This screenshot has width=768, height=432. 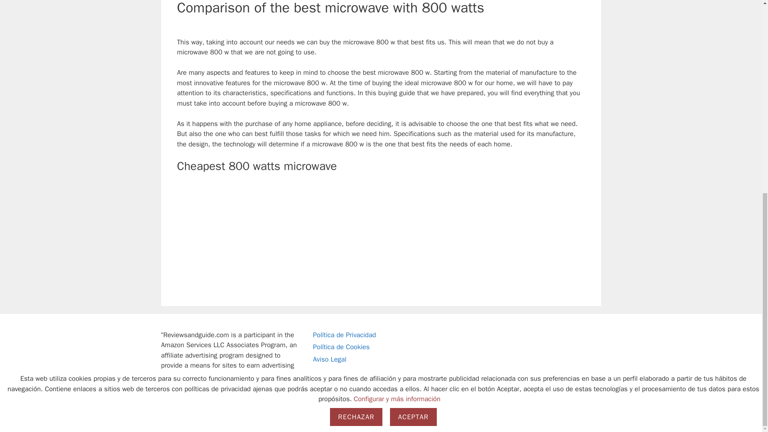 I want to click on GeneratePress, so click(x=290, y=420).